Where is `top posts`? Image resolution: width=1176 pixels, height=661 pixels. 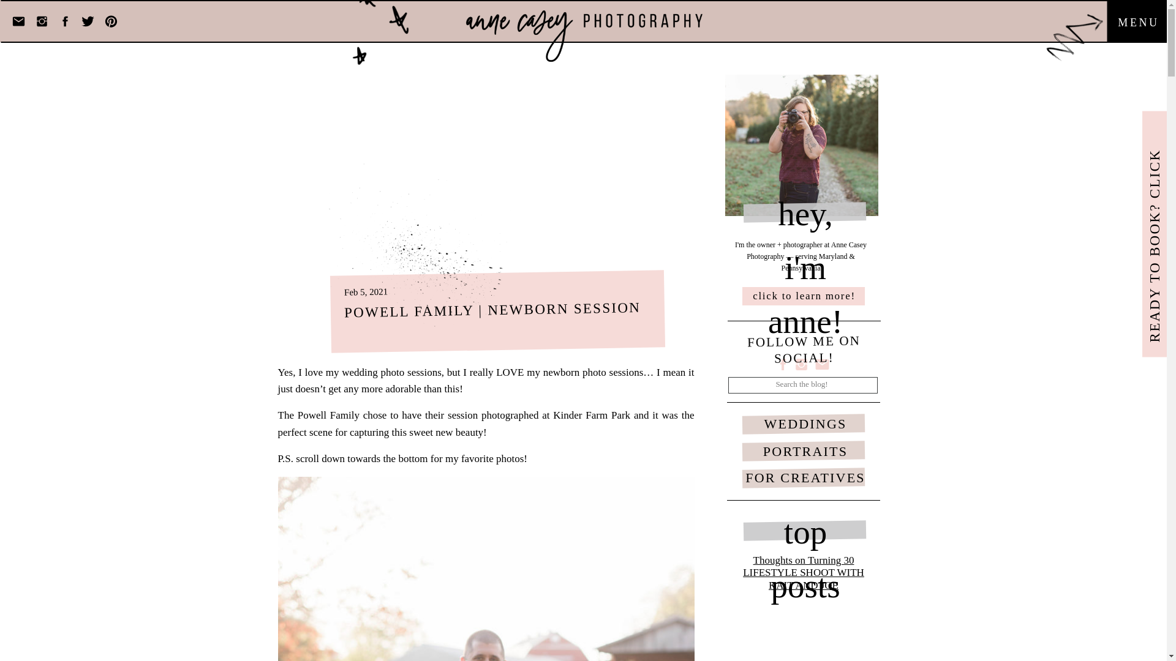
top posts is located at coordinates (805, 531).